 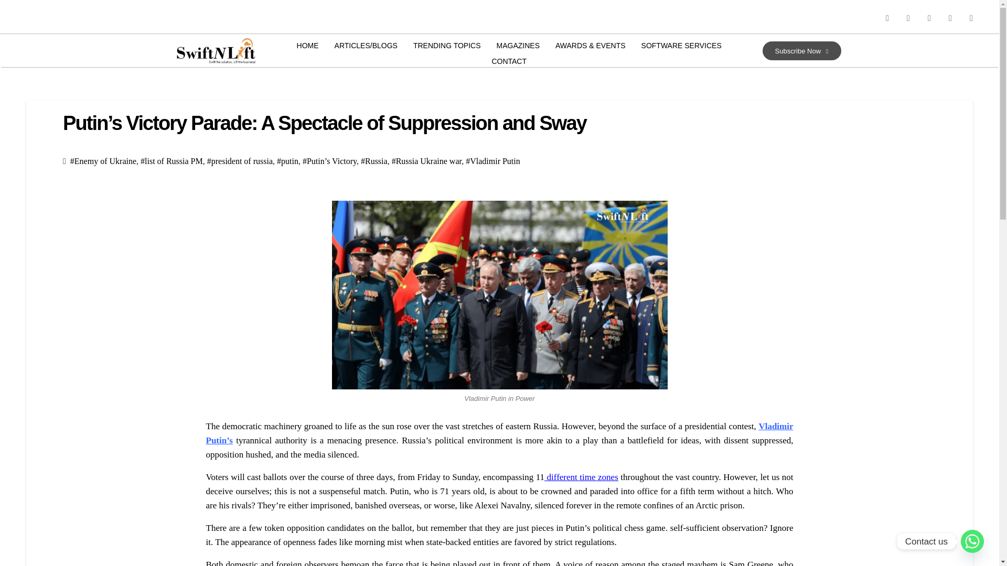 What do you see at coordinates (447, 45) in the screenshot?
I see `TRENDING TOPICS` at bounding box center [447, 45].